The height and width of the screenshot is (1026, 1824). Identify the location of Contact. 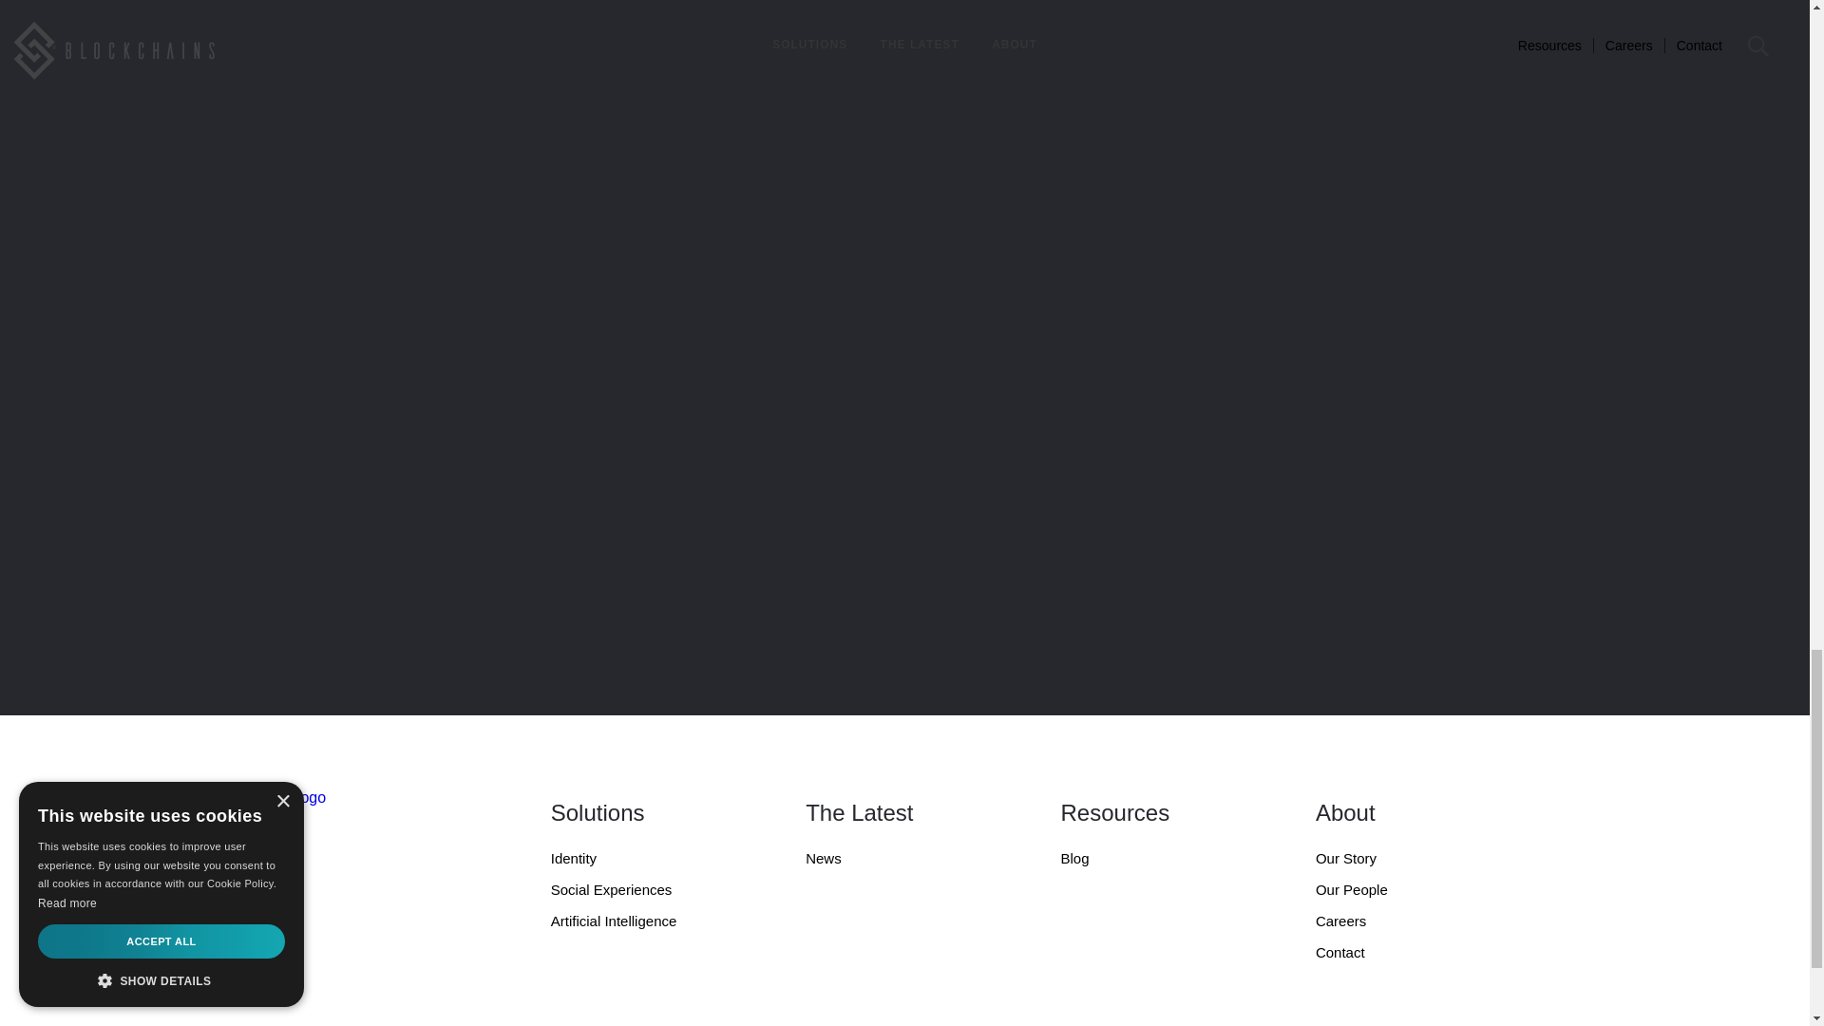
(1403, 959).